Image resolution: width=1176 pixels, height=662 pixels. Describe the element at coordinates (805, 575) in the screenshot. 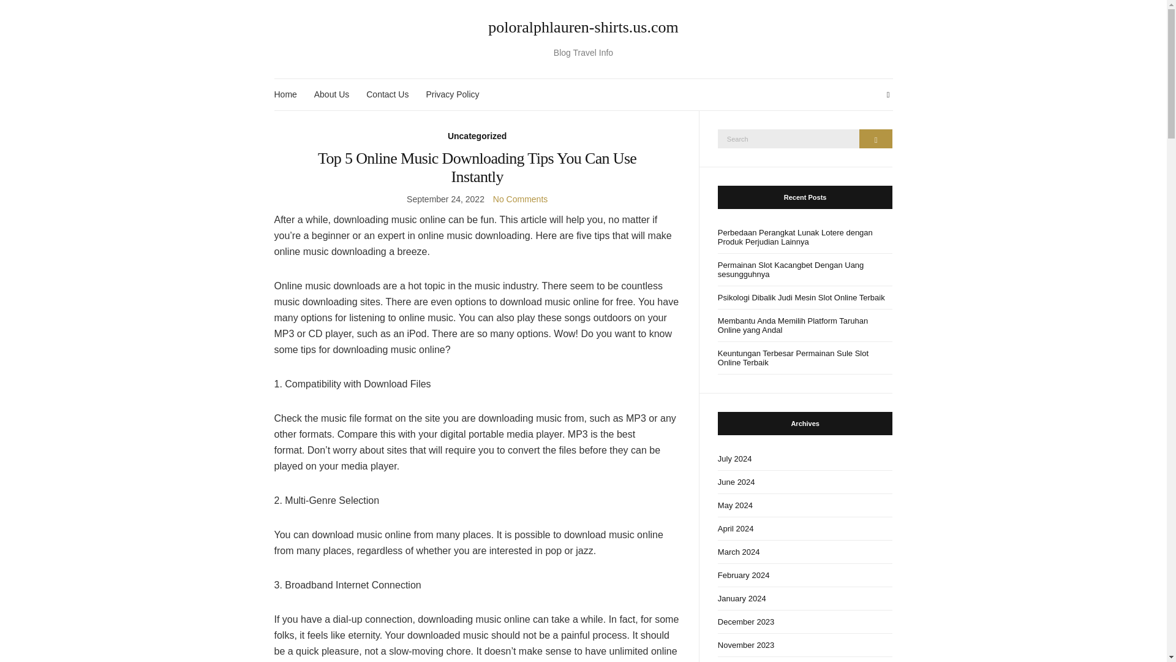

I see `February 2024` at that location.